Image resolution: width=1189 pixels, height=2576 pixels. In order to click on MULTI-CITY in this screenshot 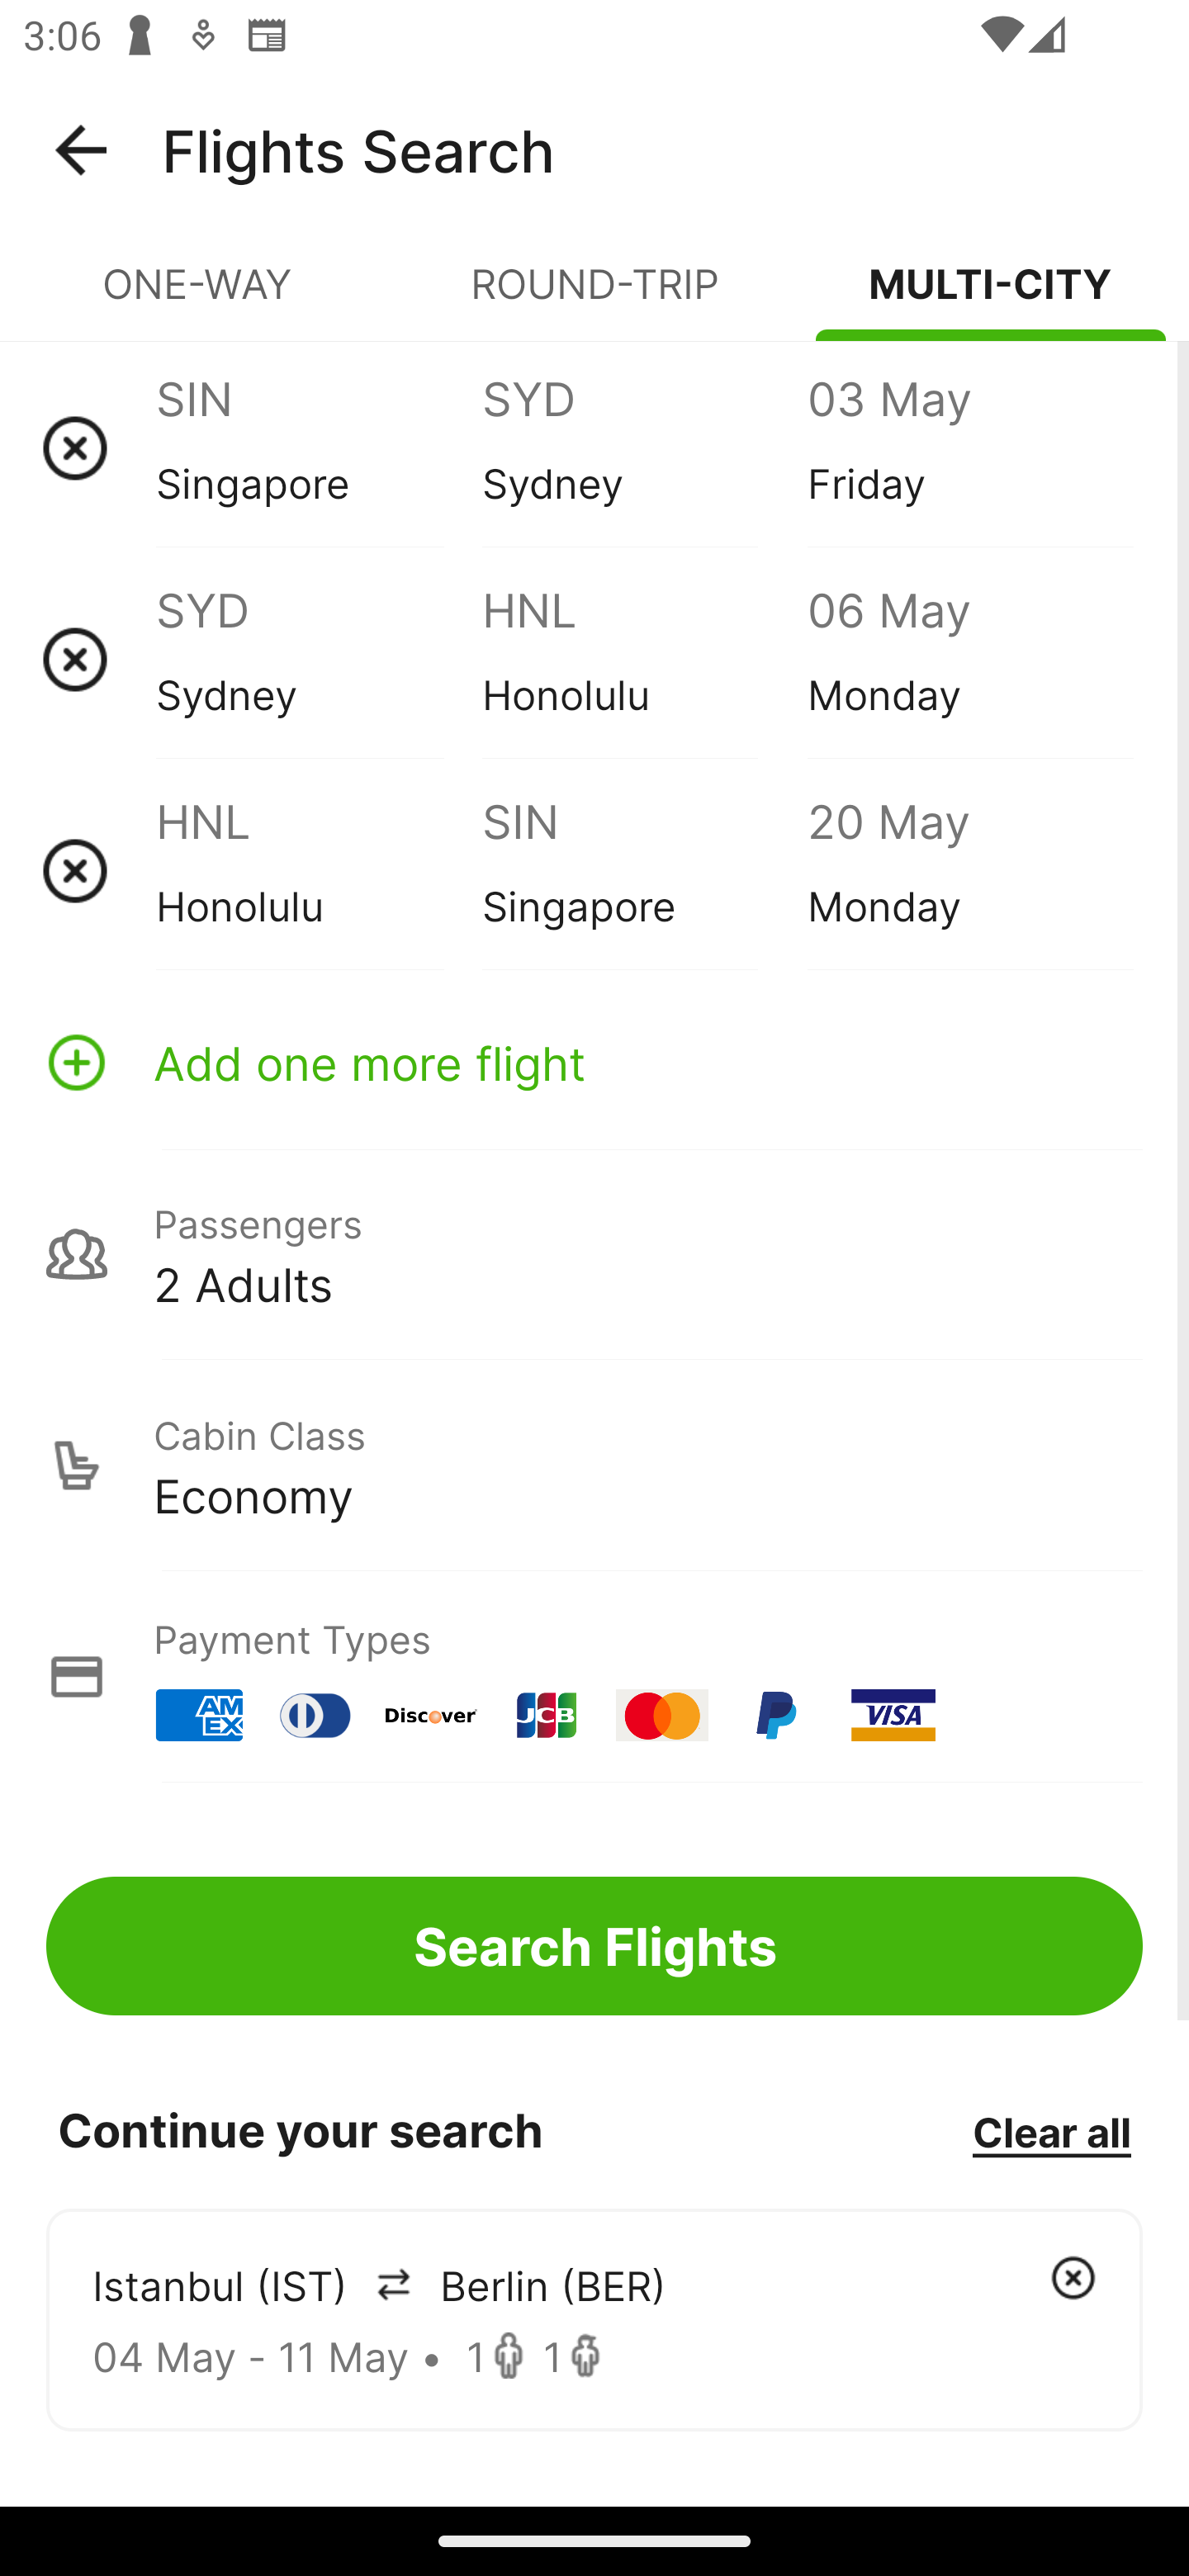, I will do `click(991, 297)`.